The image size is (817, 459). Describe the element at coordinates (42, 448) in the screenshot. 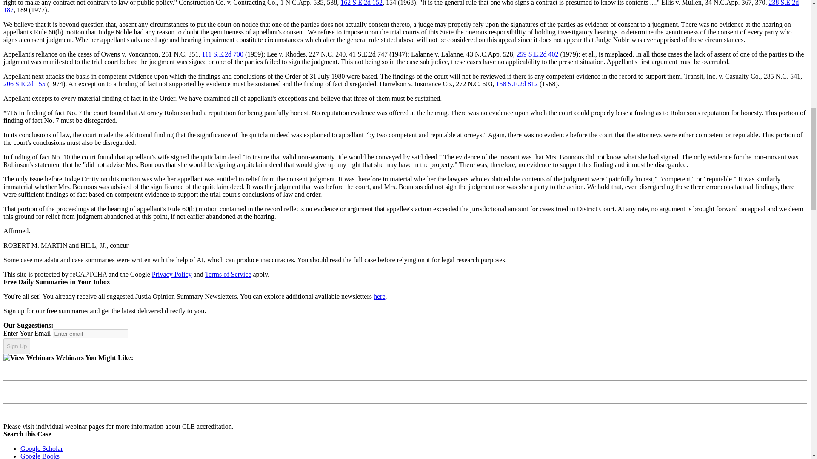

I see `Law - Google Scholar` at that location.